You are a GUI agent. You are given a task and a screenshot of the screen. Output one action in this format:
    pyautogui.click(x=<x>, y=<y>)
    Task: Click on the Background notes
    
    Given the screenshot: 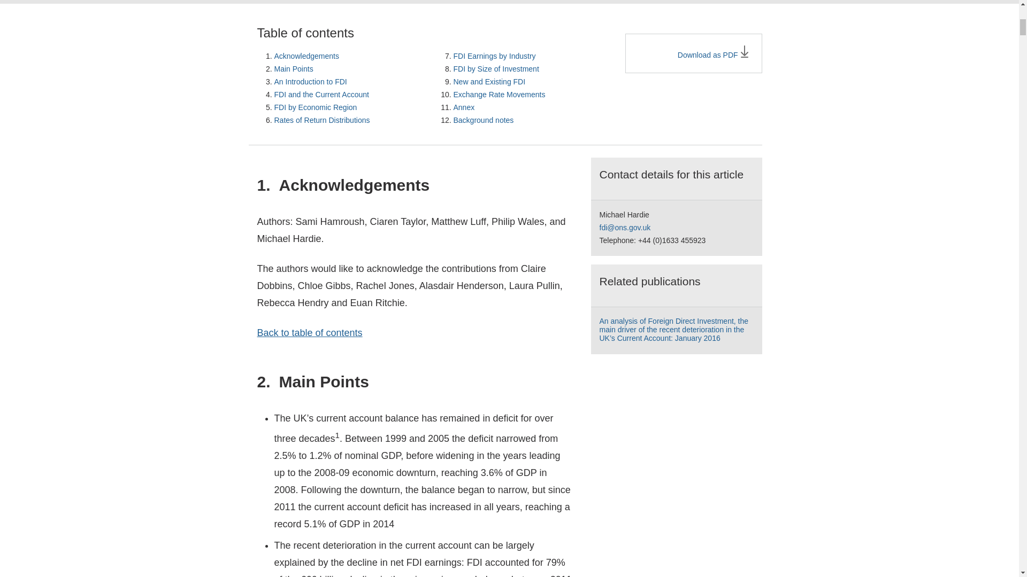 What is the action you would take?
    pyautogui.click(x=484, y=120)
    